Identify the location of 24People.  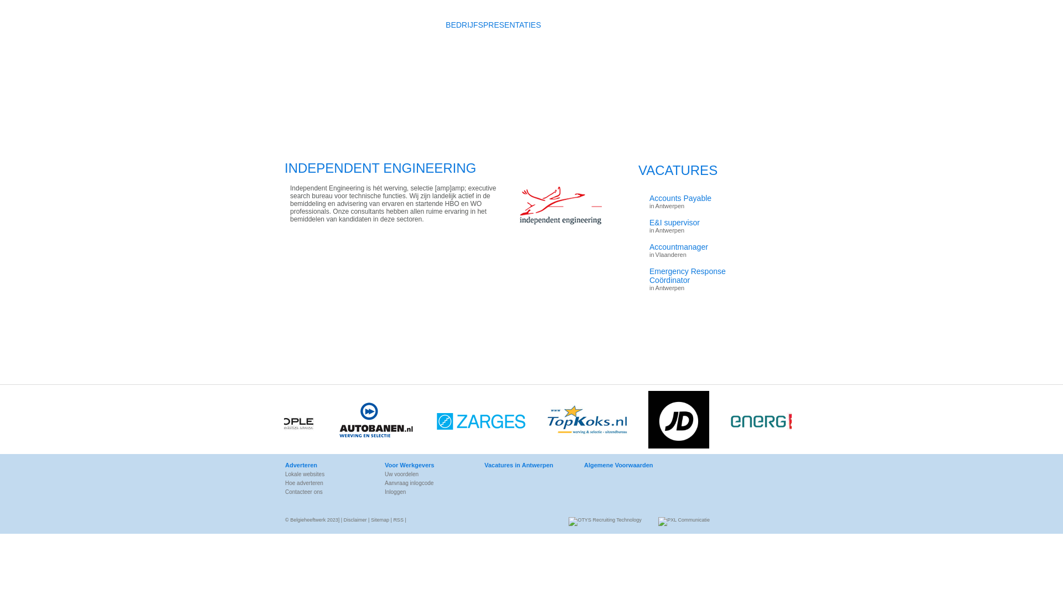
(833, 421).